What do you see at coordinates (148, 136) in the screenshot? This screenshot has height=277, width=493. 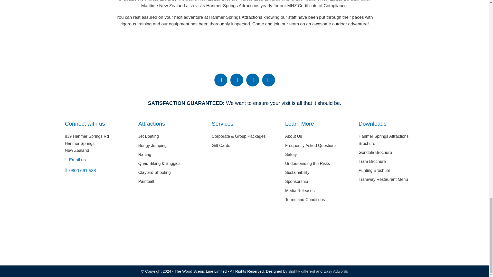 I see `Jet Boating` at bounding box center [148, 136].